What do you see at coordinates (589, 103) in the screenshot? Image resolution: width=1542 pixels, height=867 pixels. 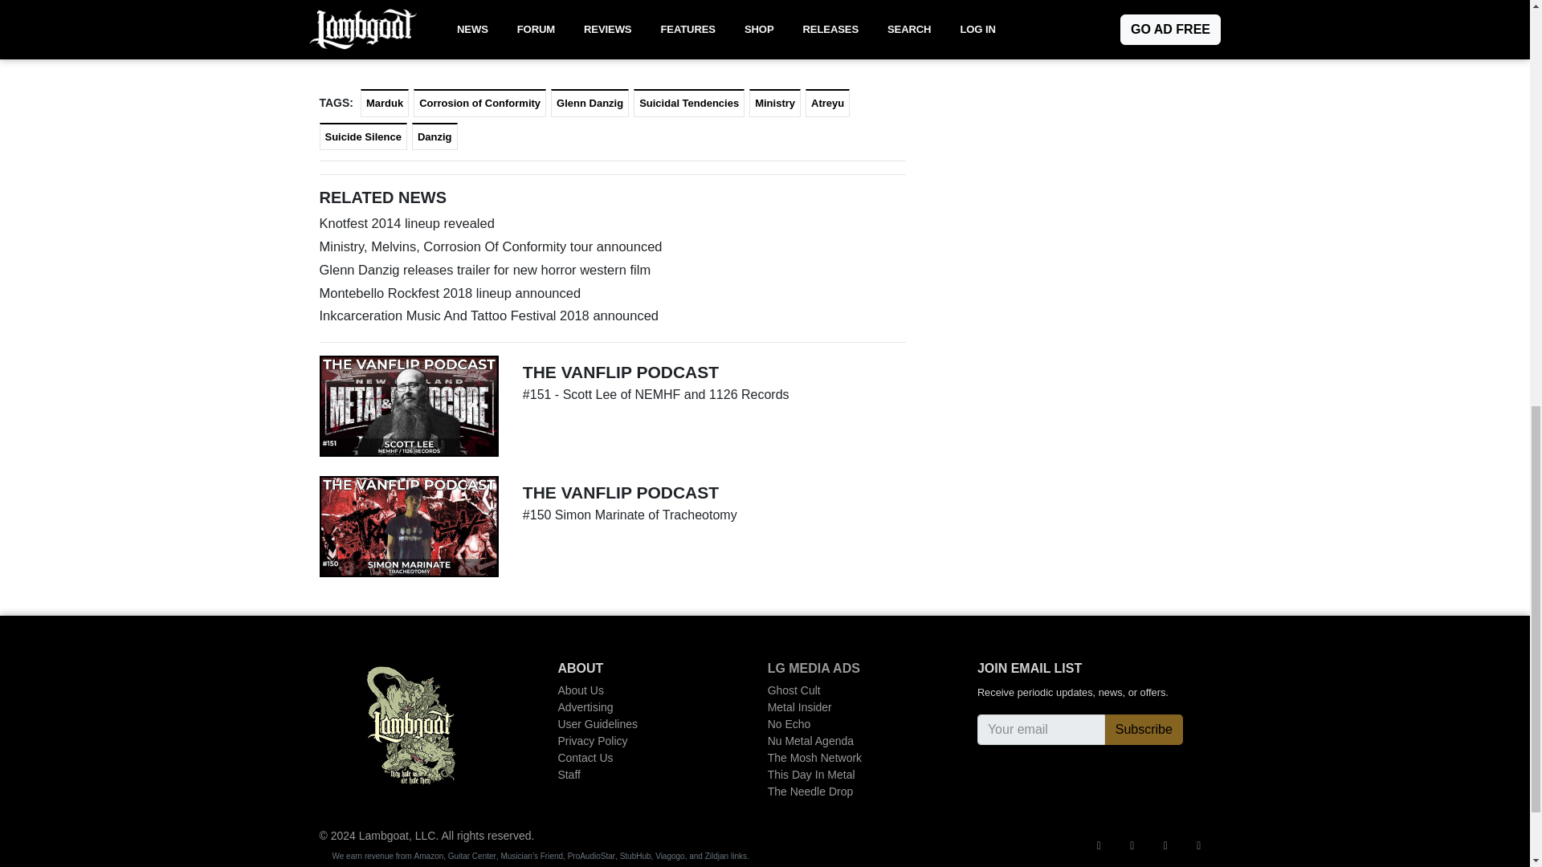 I see `Glenn Danzig` at bounding box center [589, 103].